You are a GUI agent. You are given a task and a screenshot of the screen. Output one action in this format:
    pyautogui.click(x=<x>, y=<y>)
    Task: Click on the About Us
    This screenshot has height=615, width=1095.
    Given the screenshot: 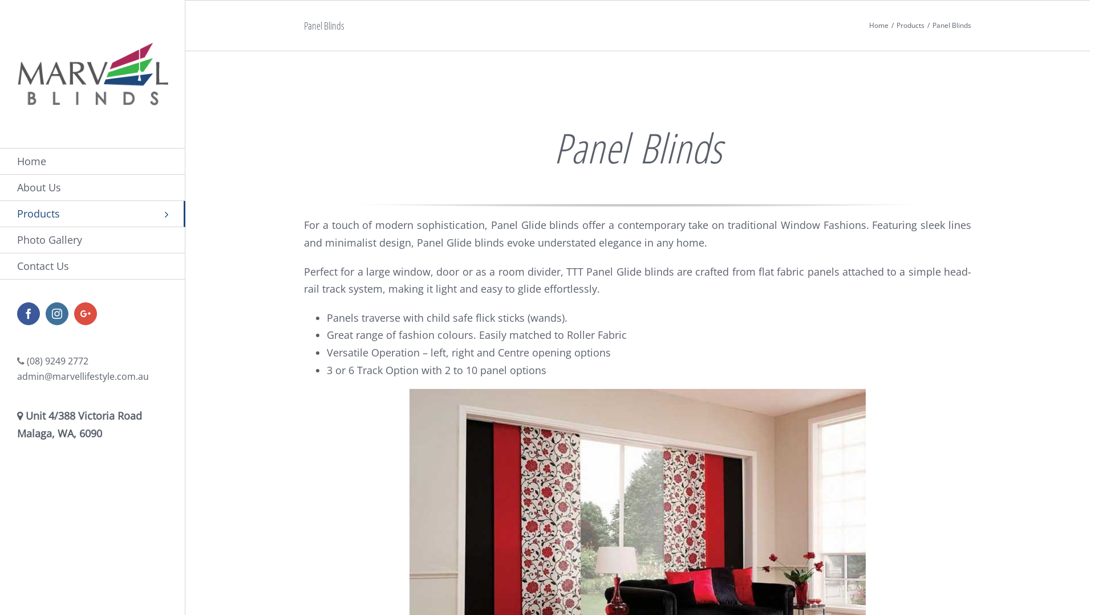 What is the action you would take?
    pyautogui.click(x=92, y=188)
    